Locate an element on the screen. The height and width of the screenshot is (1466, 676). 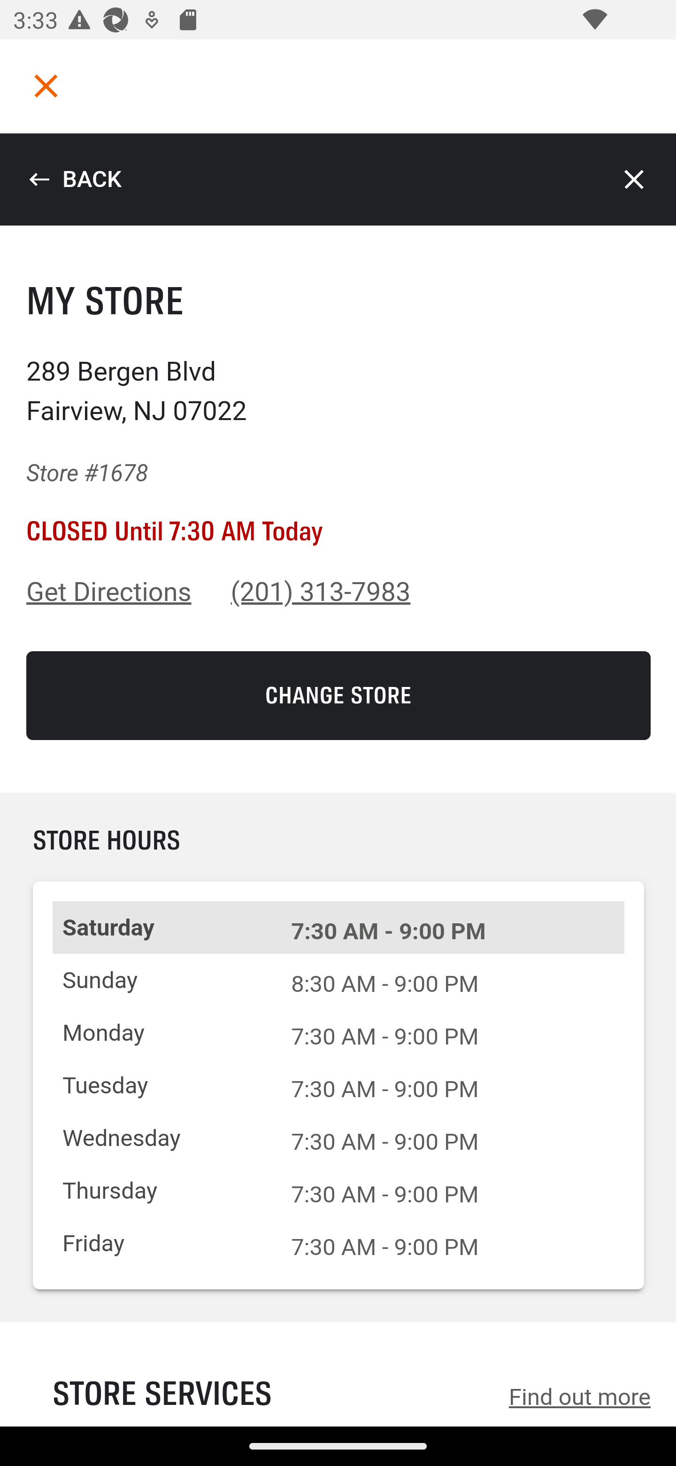
Close is located at coordinates (635, 179).